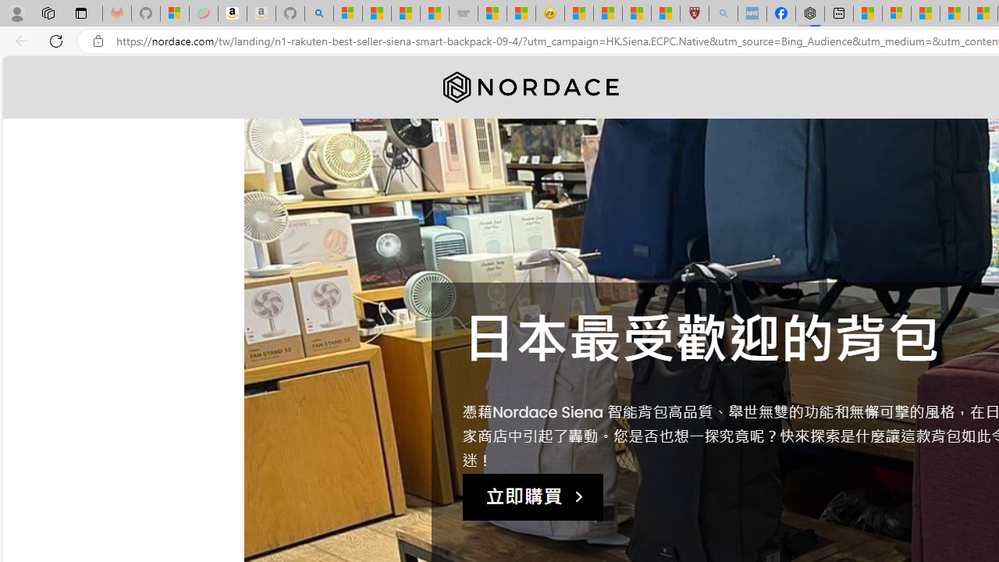 Image resolution: width=999 pixels, height=562 pixels. What do you see at coordinates (48, 12) in the screenshot?
I see `Workspaces` at bounding box center [48, 12].